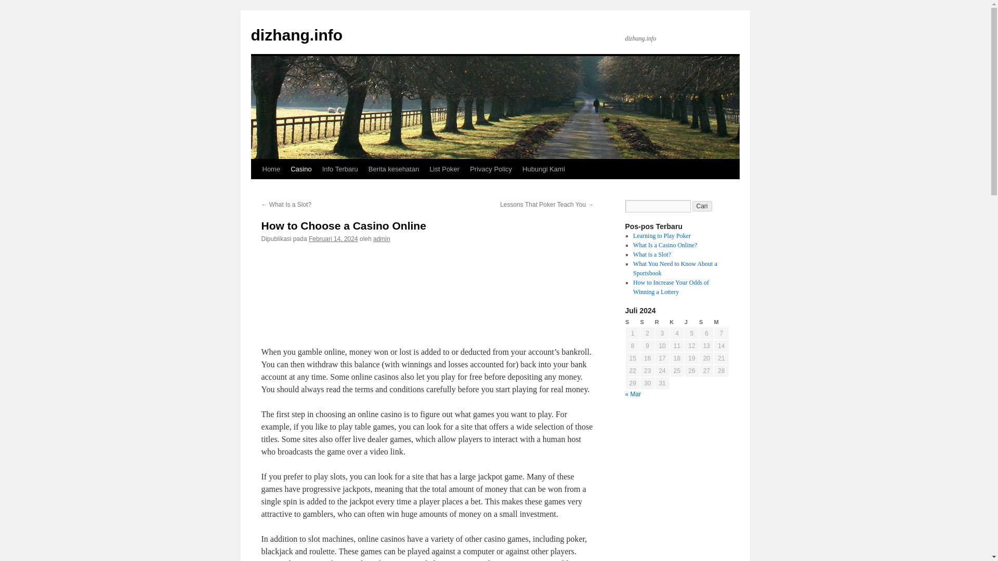 The image size is (998, 561). I want to click on Berita kesehatan, so click(394, 169).